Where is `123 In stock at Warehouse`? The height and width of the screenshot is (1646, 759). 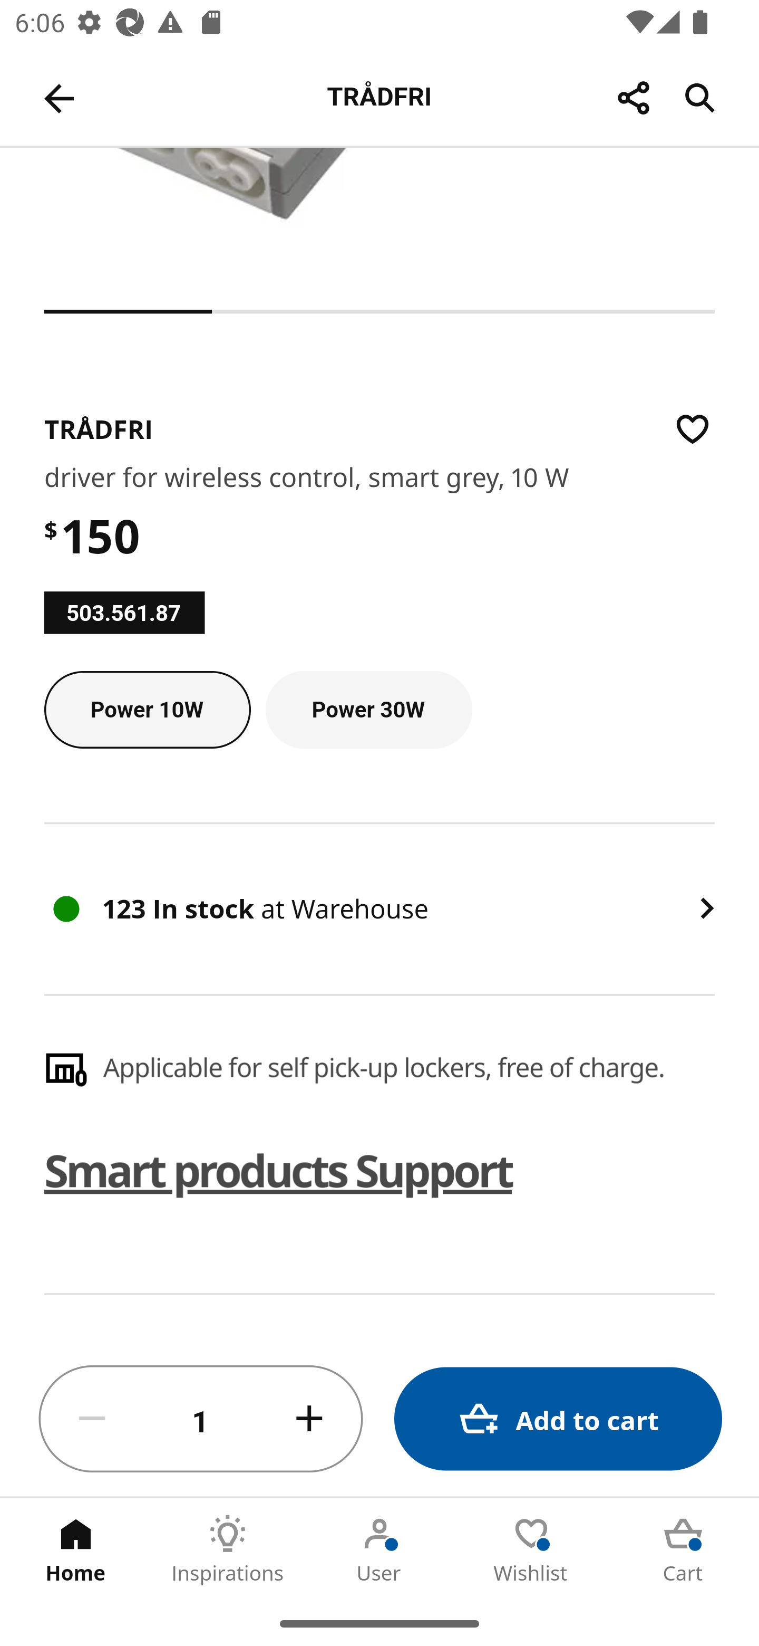 123 In stock at Warehouse is located at coordinates (379, 910).